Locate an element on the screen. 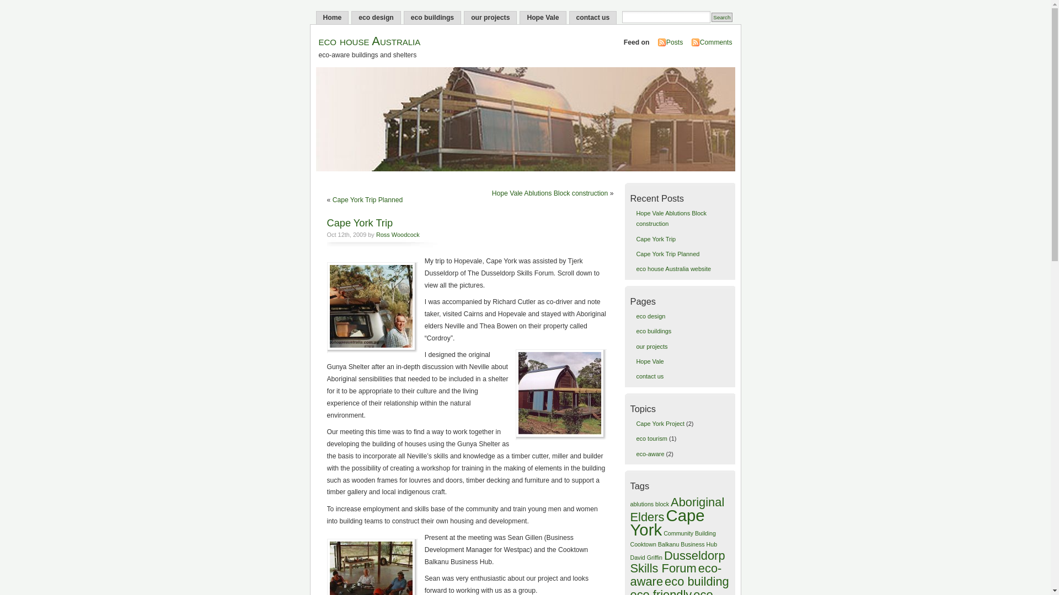 Image resolution: width=1059 pixels, height=595 pixels. eco design is located at coordinates (376, 18).